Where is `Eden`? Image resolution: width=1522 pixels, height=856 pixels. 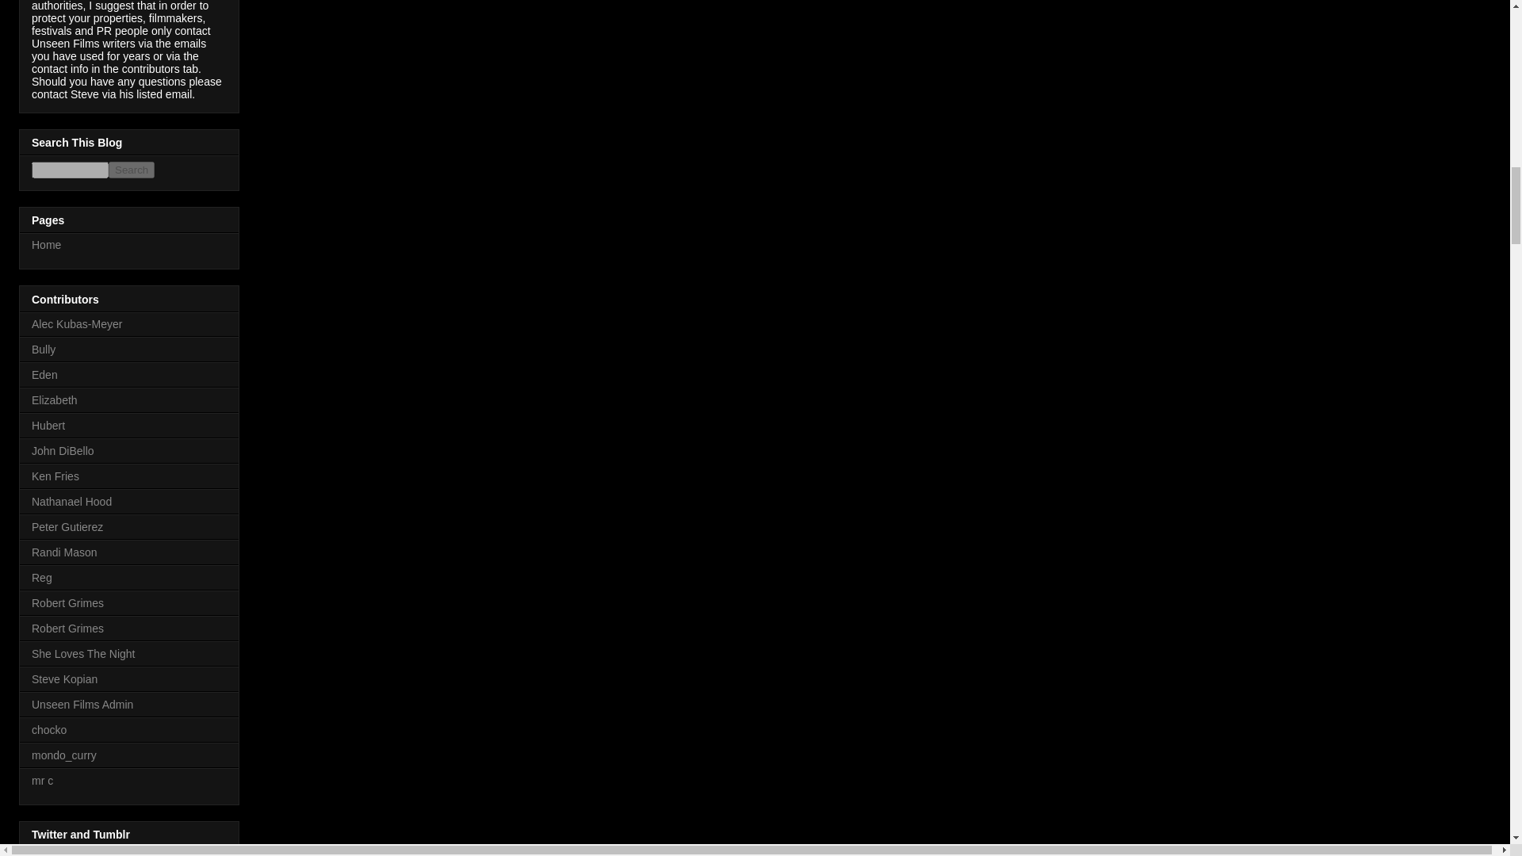
Eden is located at coordinates (44, 374).